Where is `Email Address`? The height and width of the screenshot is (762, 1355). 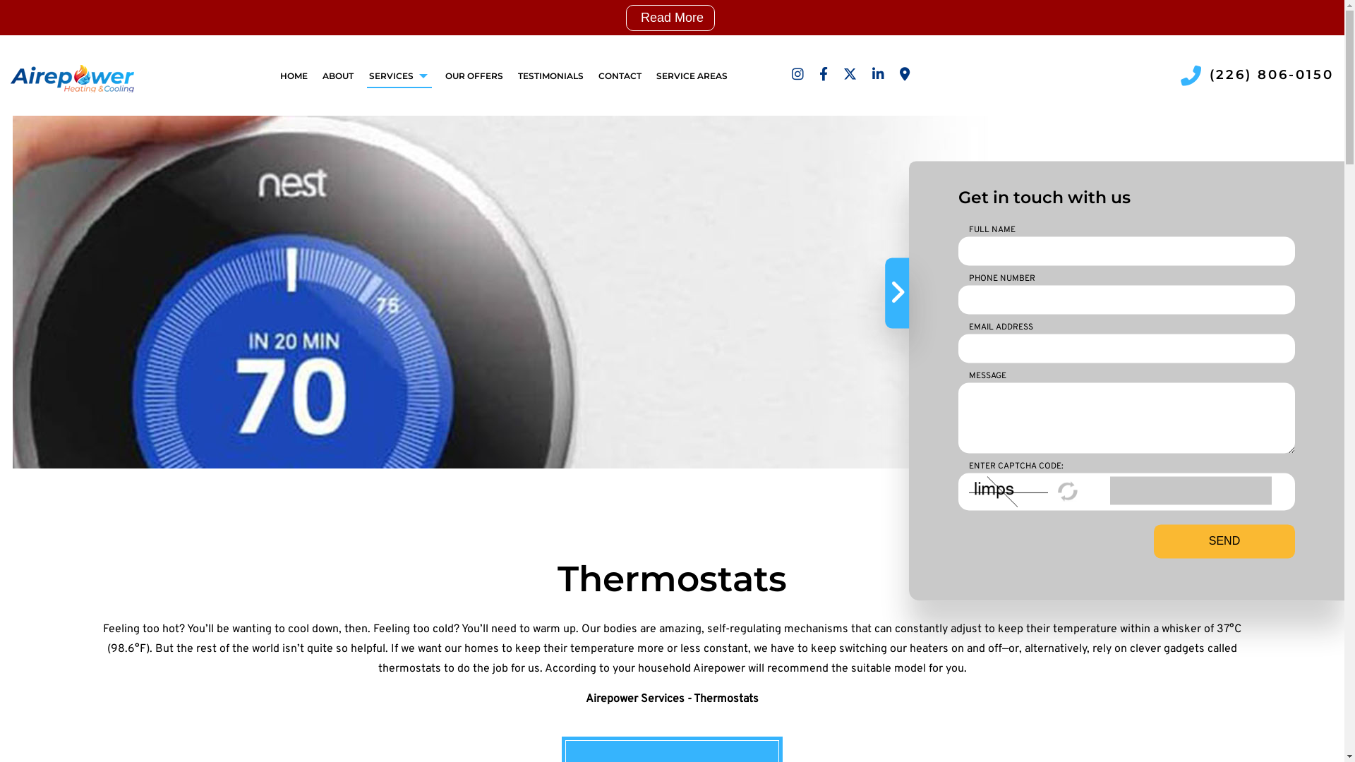
Email Address is located at coordinates (1126, 349).